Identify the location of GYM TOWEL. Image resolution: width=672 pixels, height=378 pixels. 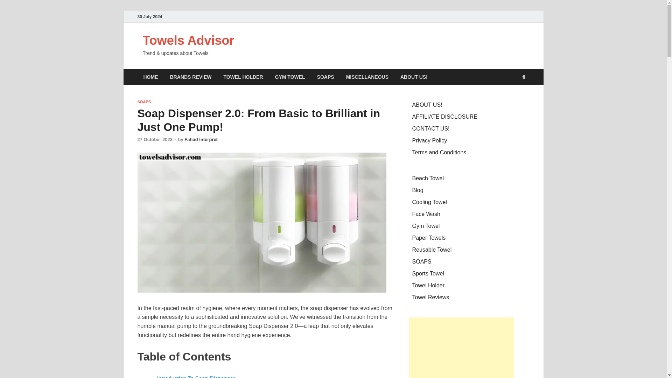
(290, 77).